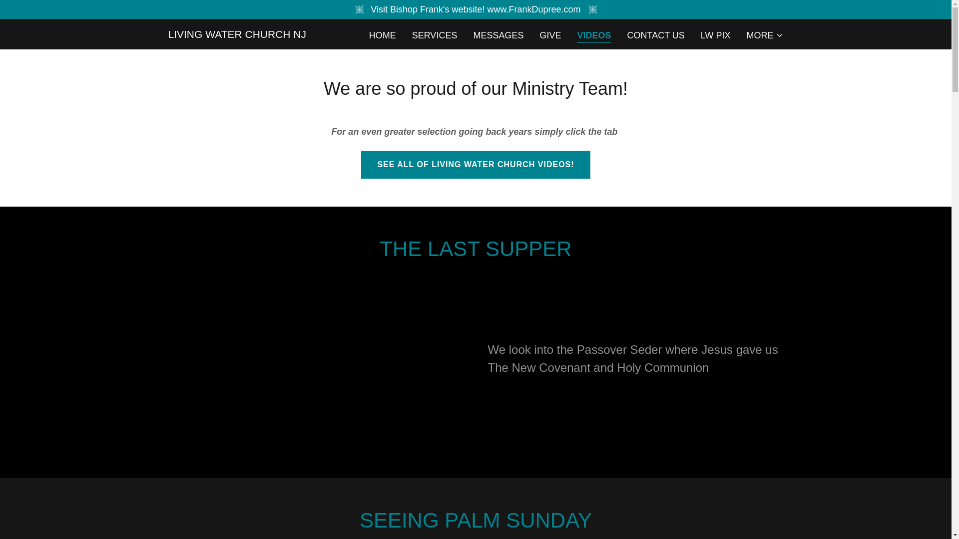  What do you see at coordinates (476, 165) in the screenshot?
I see `SEE ALL OF LIVING WATER CHURCH VIDEOS!` at bounding box center [476, 165].